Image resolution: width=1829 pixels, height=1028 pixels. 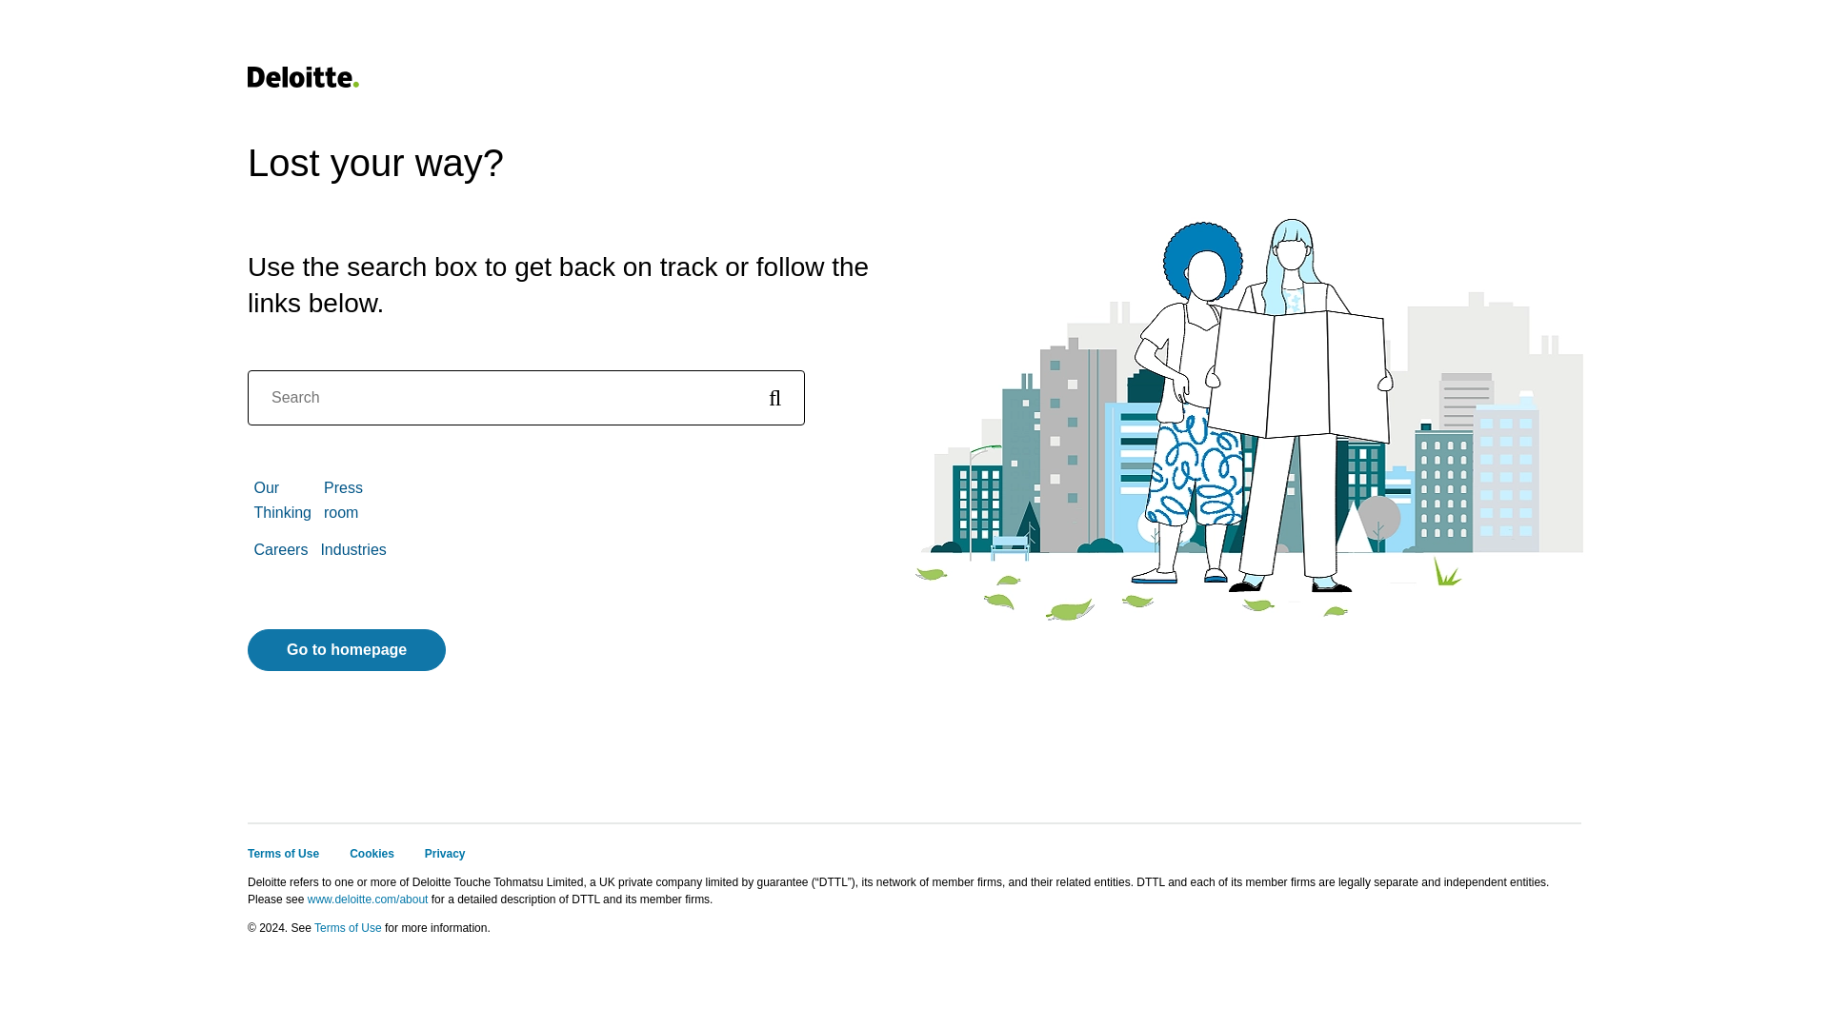 What do you see at coordinates (349, 927) in the screenshot?
I see `Terms of Use` at bounding box center [349, 927].